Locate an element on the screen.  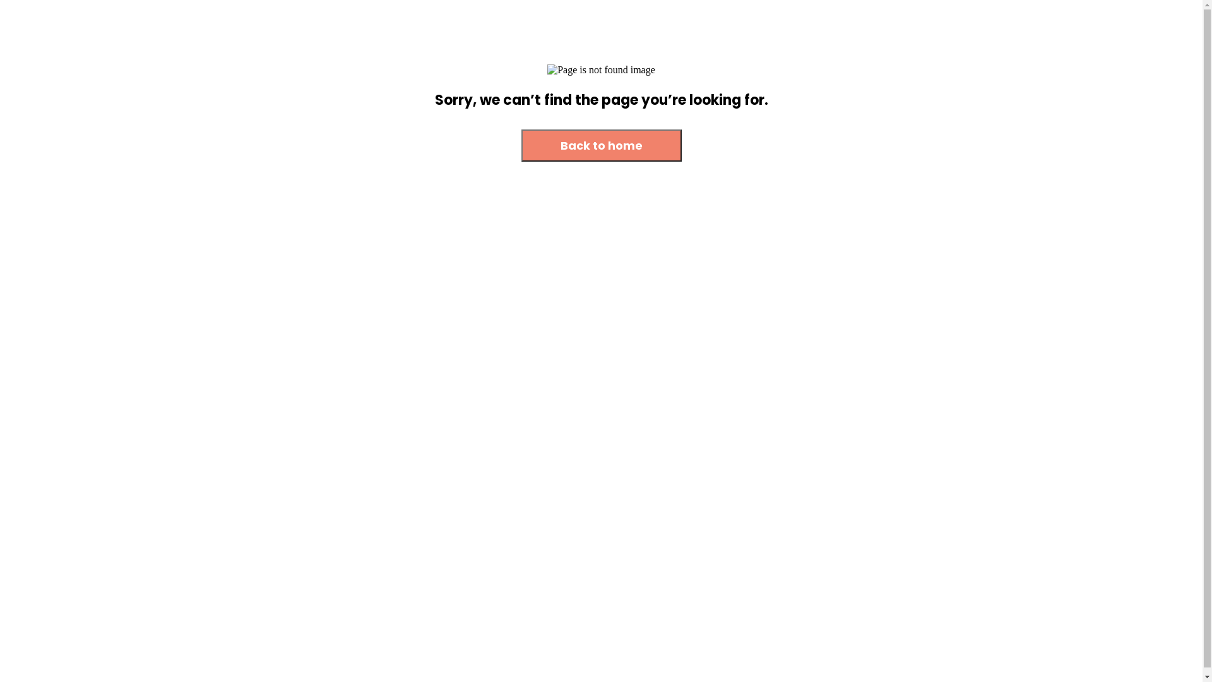
Back to home is located at coordinates (602, 145).